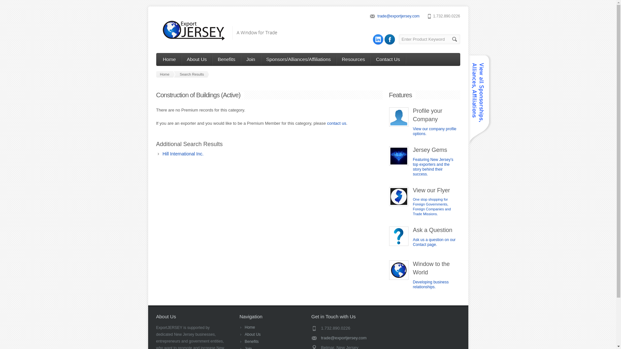  Describe the element at coordinates (347, 338) in the screenshot. I see `Email` at that location.